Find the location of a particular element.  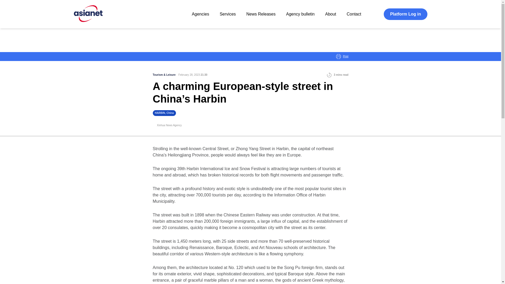

Services is located at coordinates (228, 14).